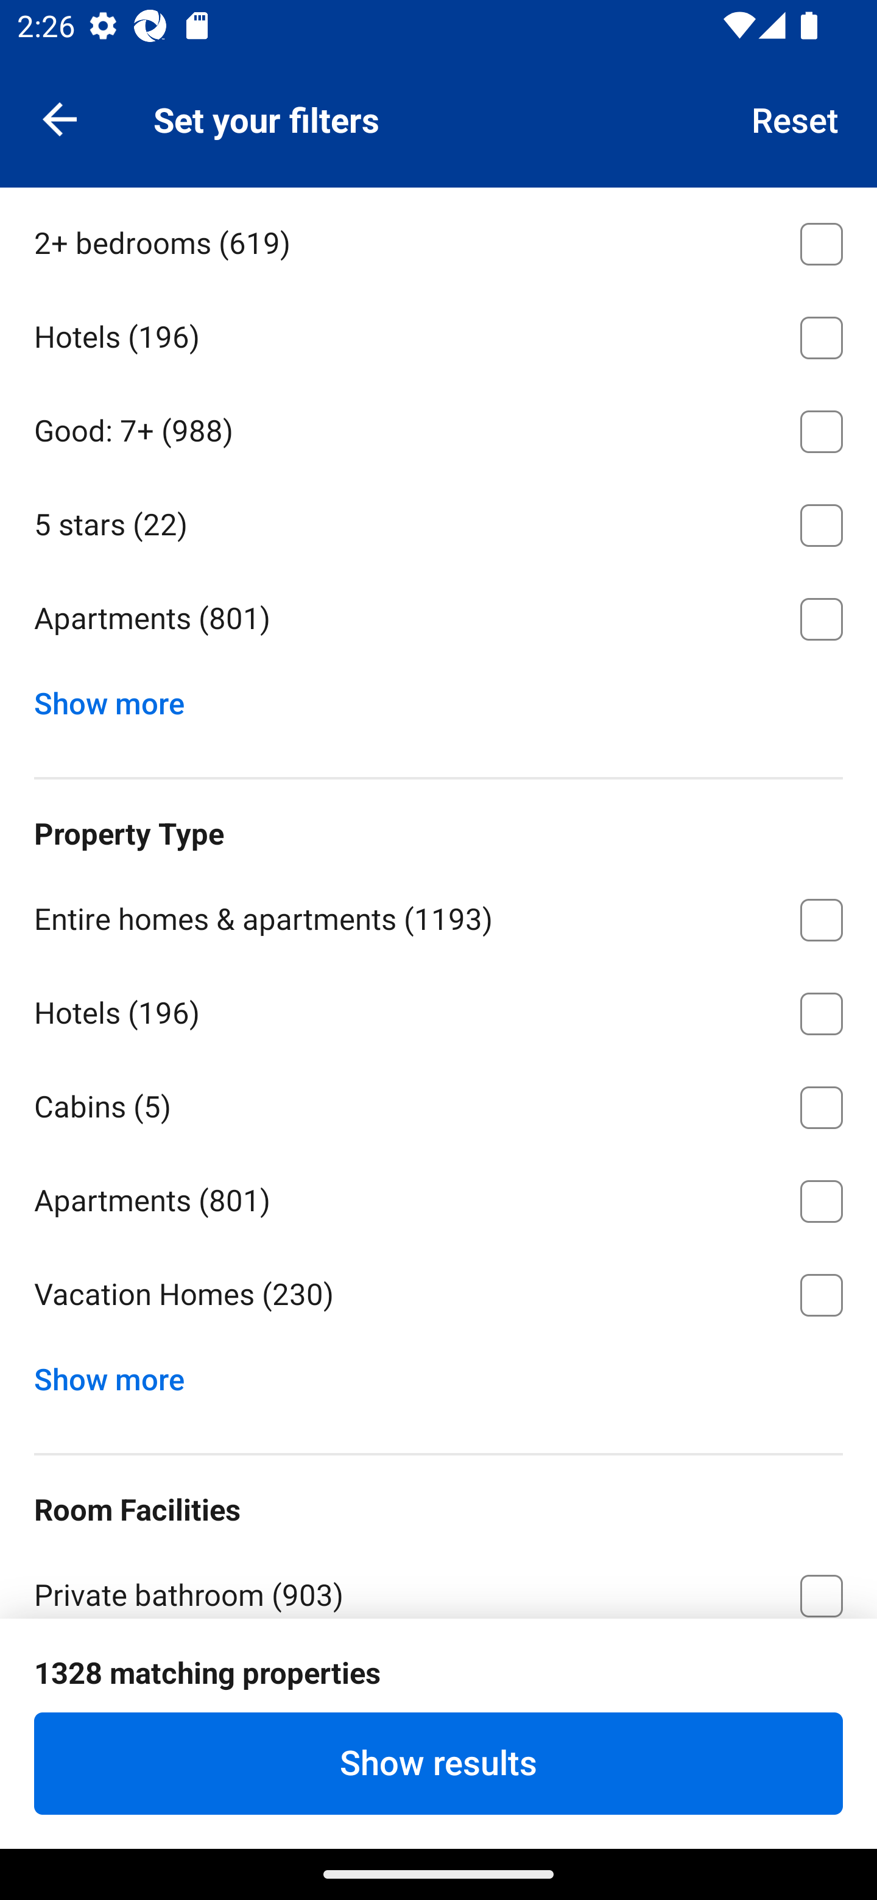  Describe the element at coordinates (438, 427) in the screenshot. I see `Good: 7+ ⁦(988)` at that location.